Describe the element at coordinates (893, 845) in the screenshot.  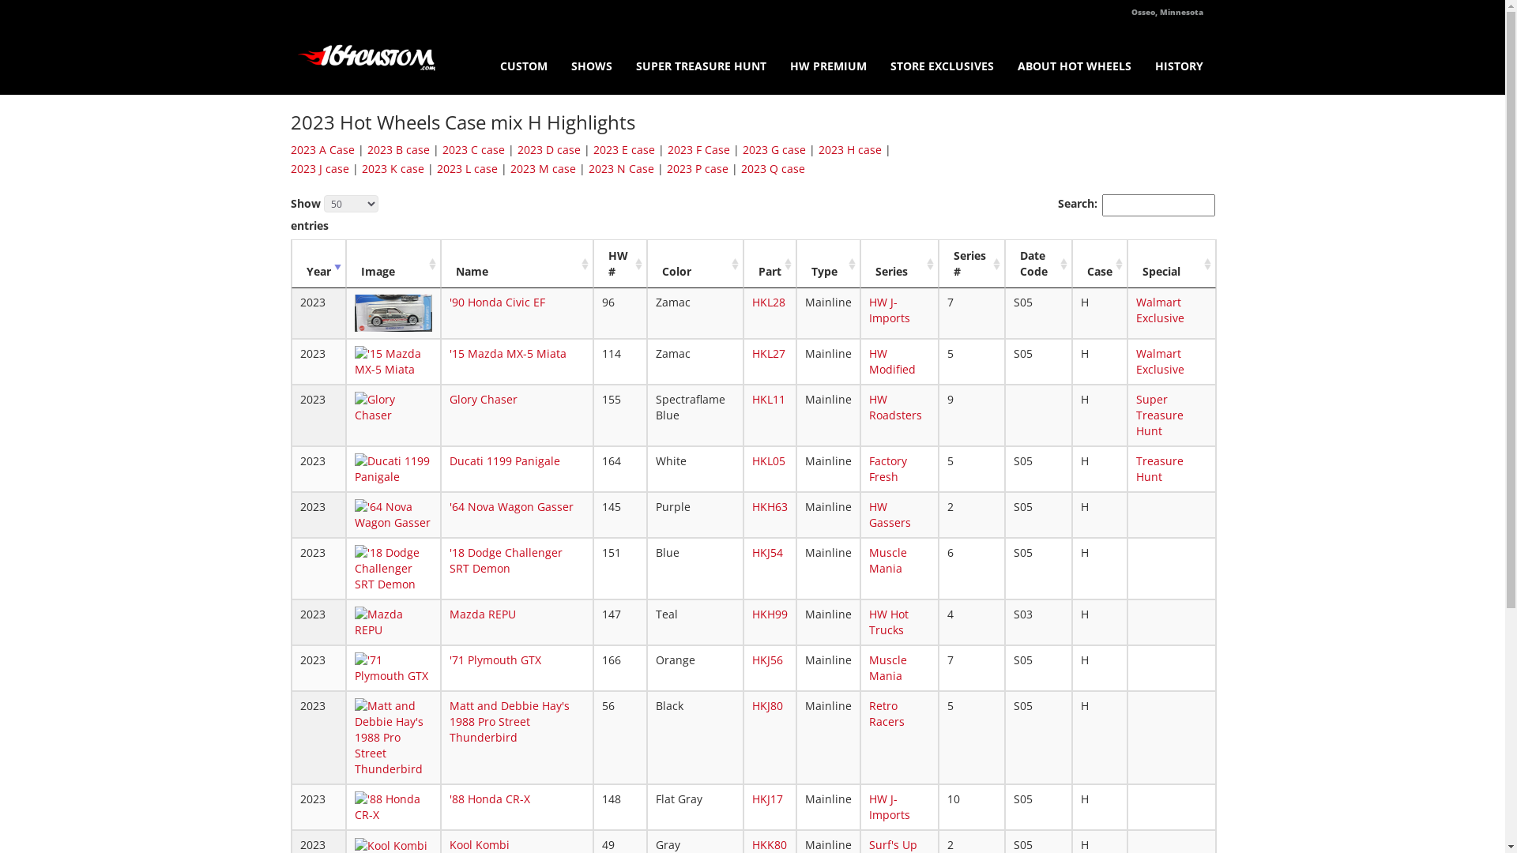
I see `Surf's Up` at that location.